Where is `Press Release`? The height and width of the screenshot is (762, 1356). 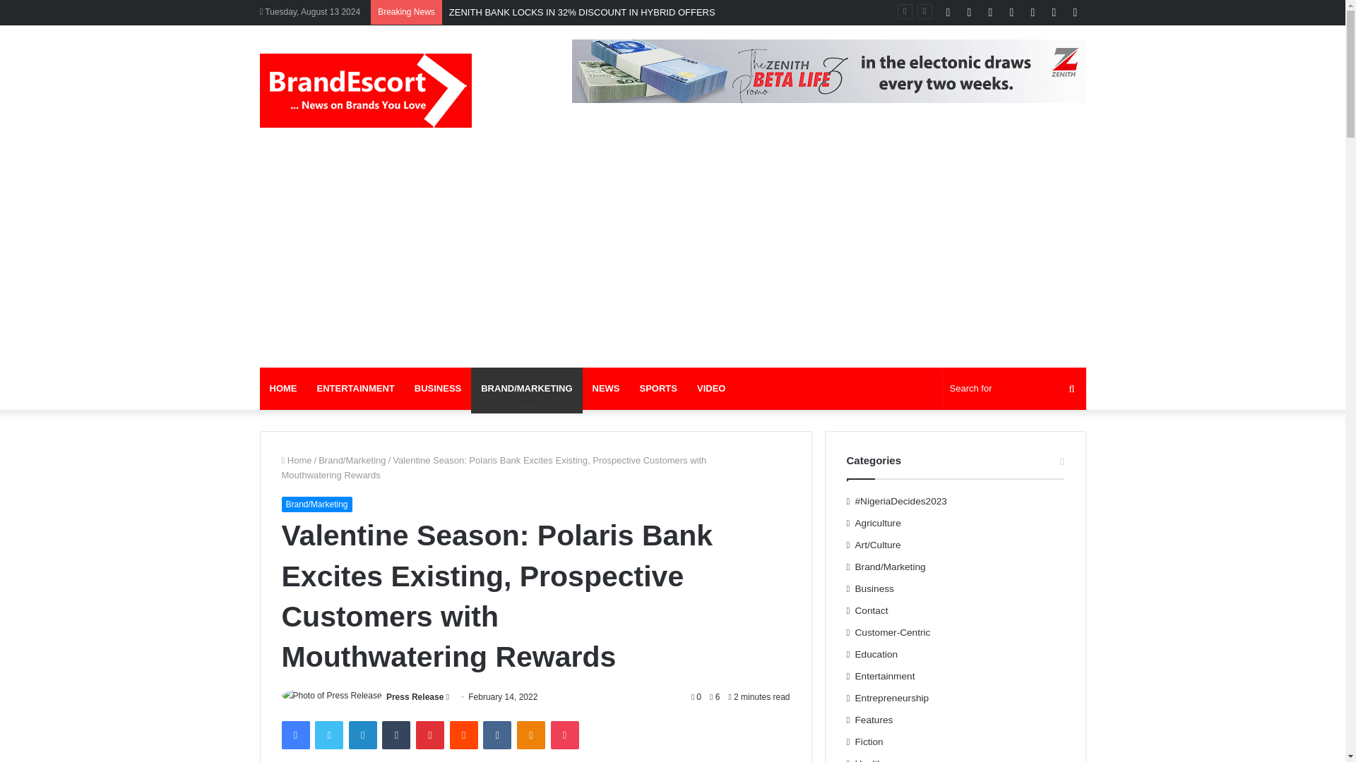 Press Release is located at coordinates (415, 696).